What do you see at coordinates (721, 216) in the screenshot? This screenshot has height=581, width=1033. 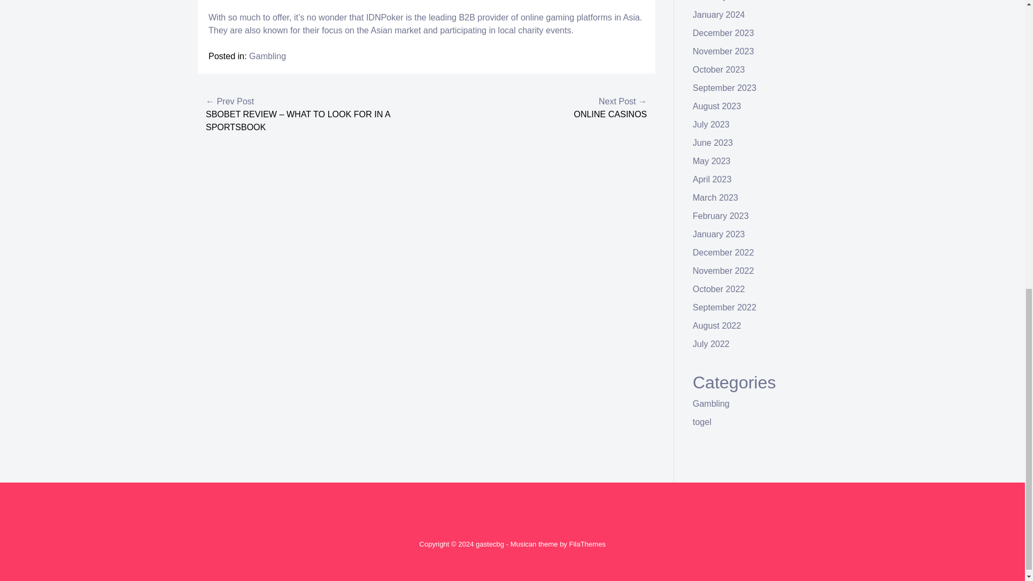 I see `February 2023` at bounding box center [721, 216].